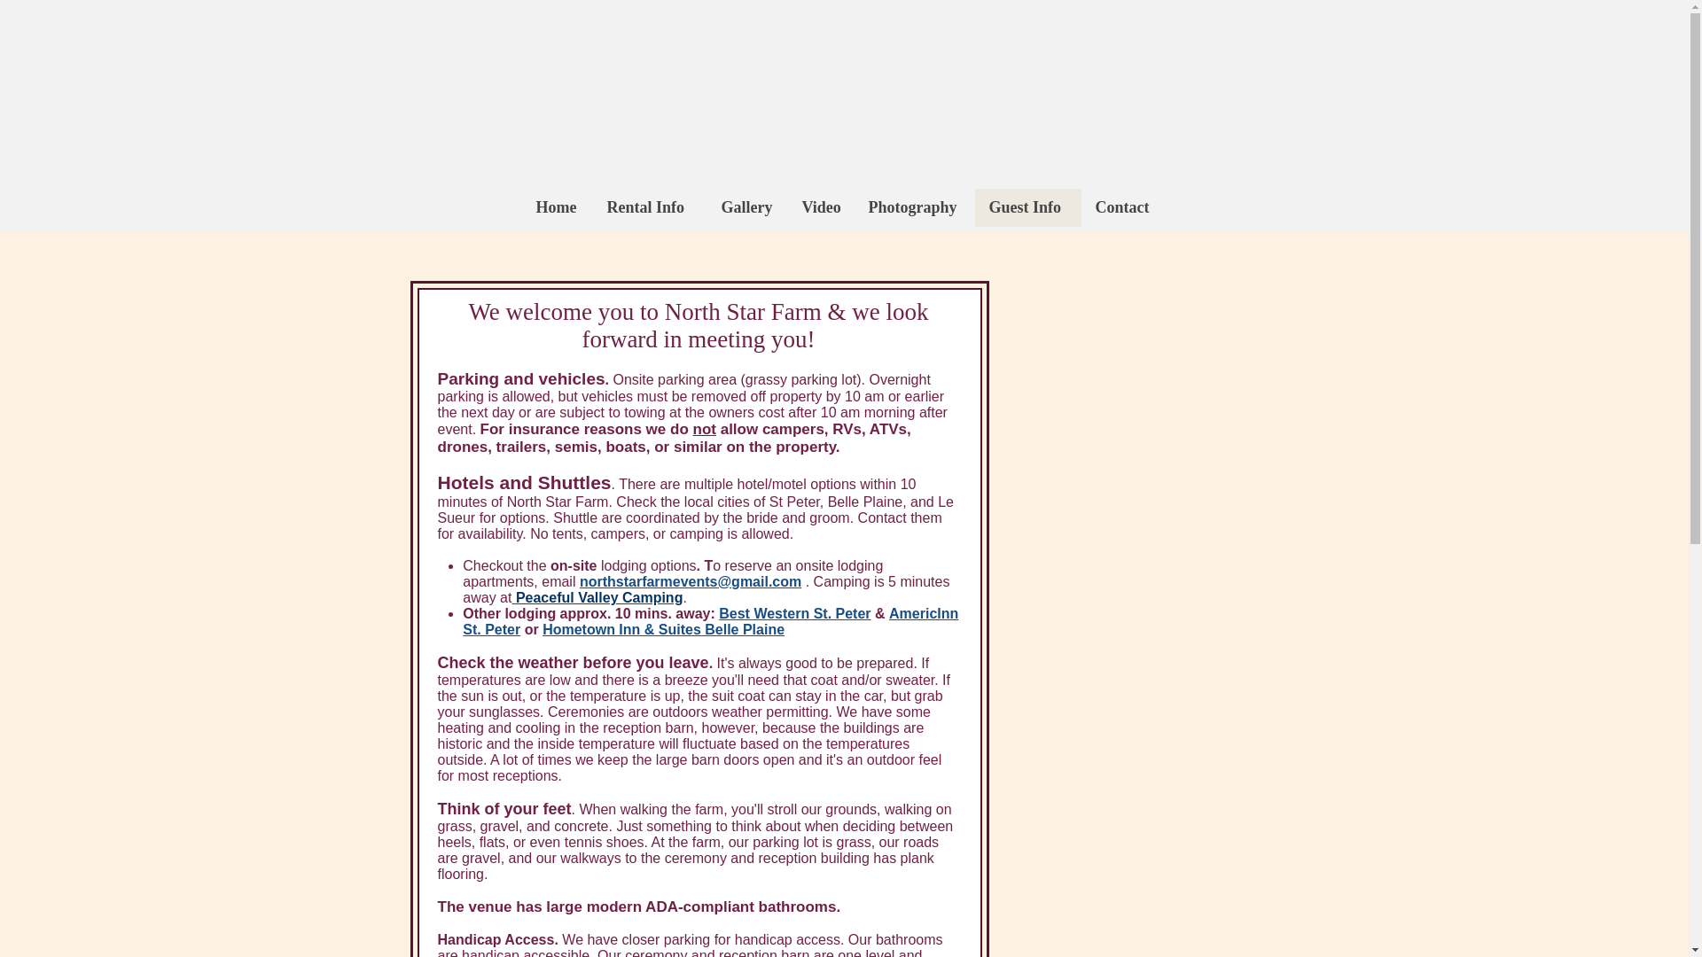  What do you see at coordinates (796, 613) in the screenshot?
I see `Best Western St. Peter` at bounding box center [796, 613].